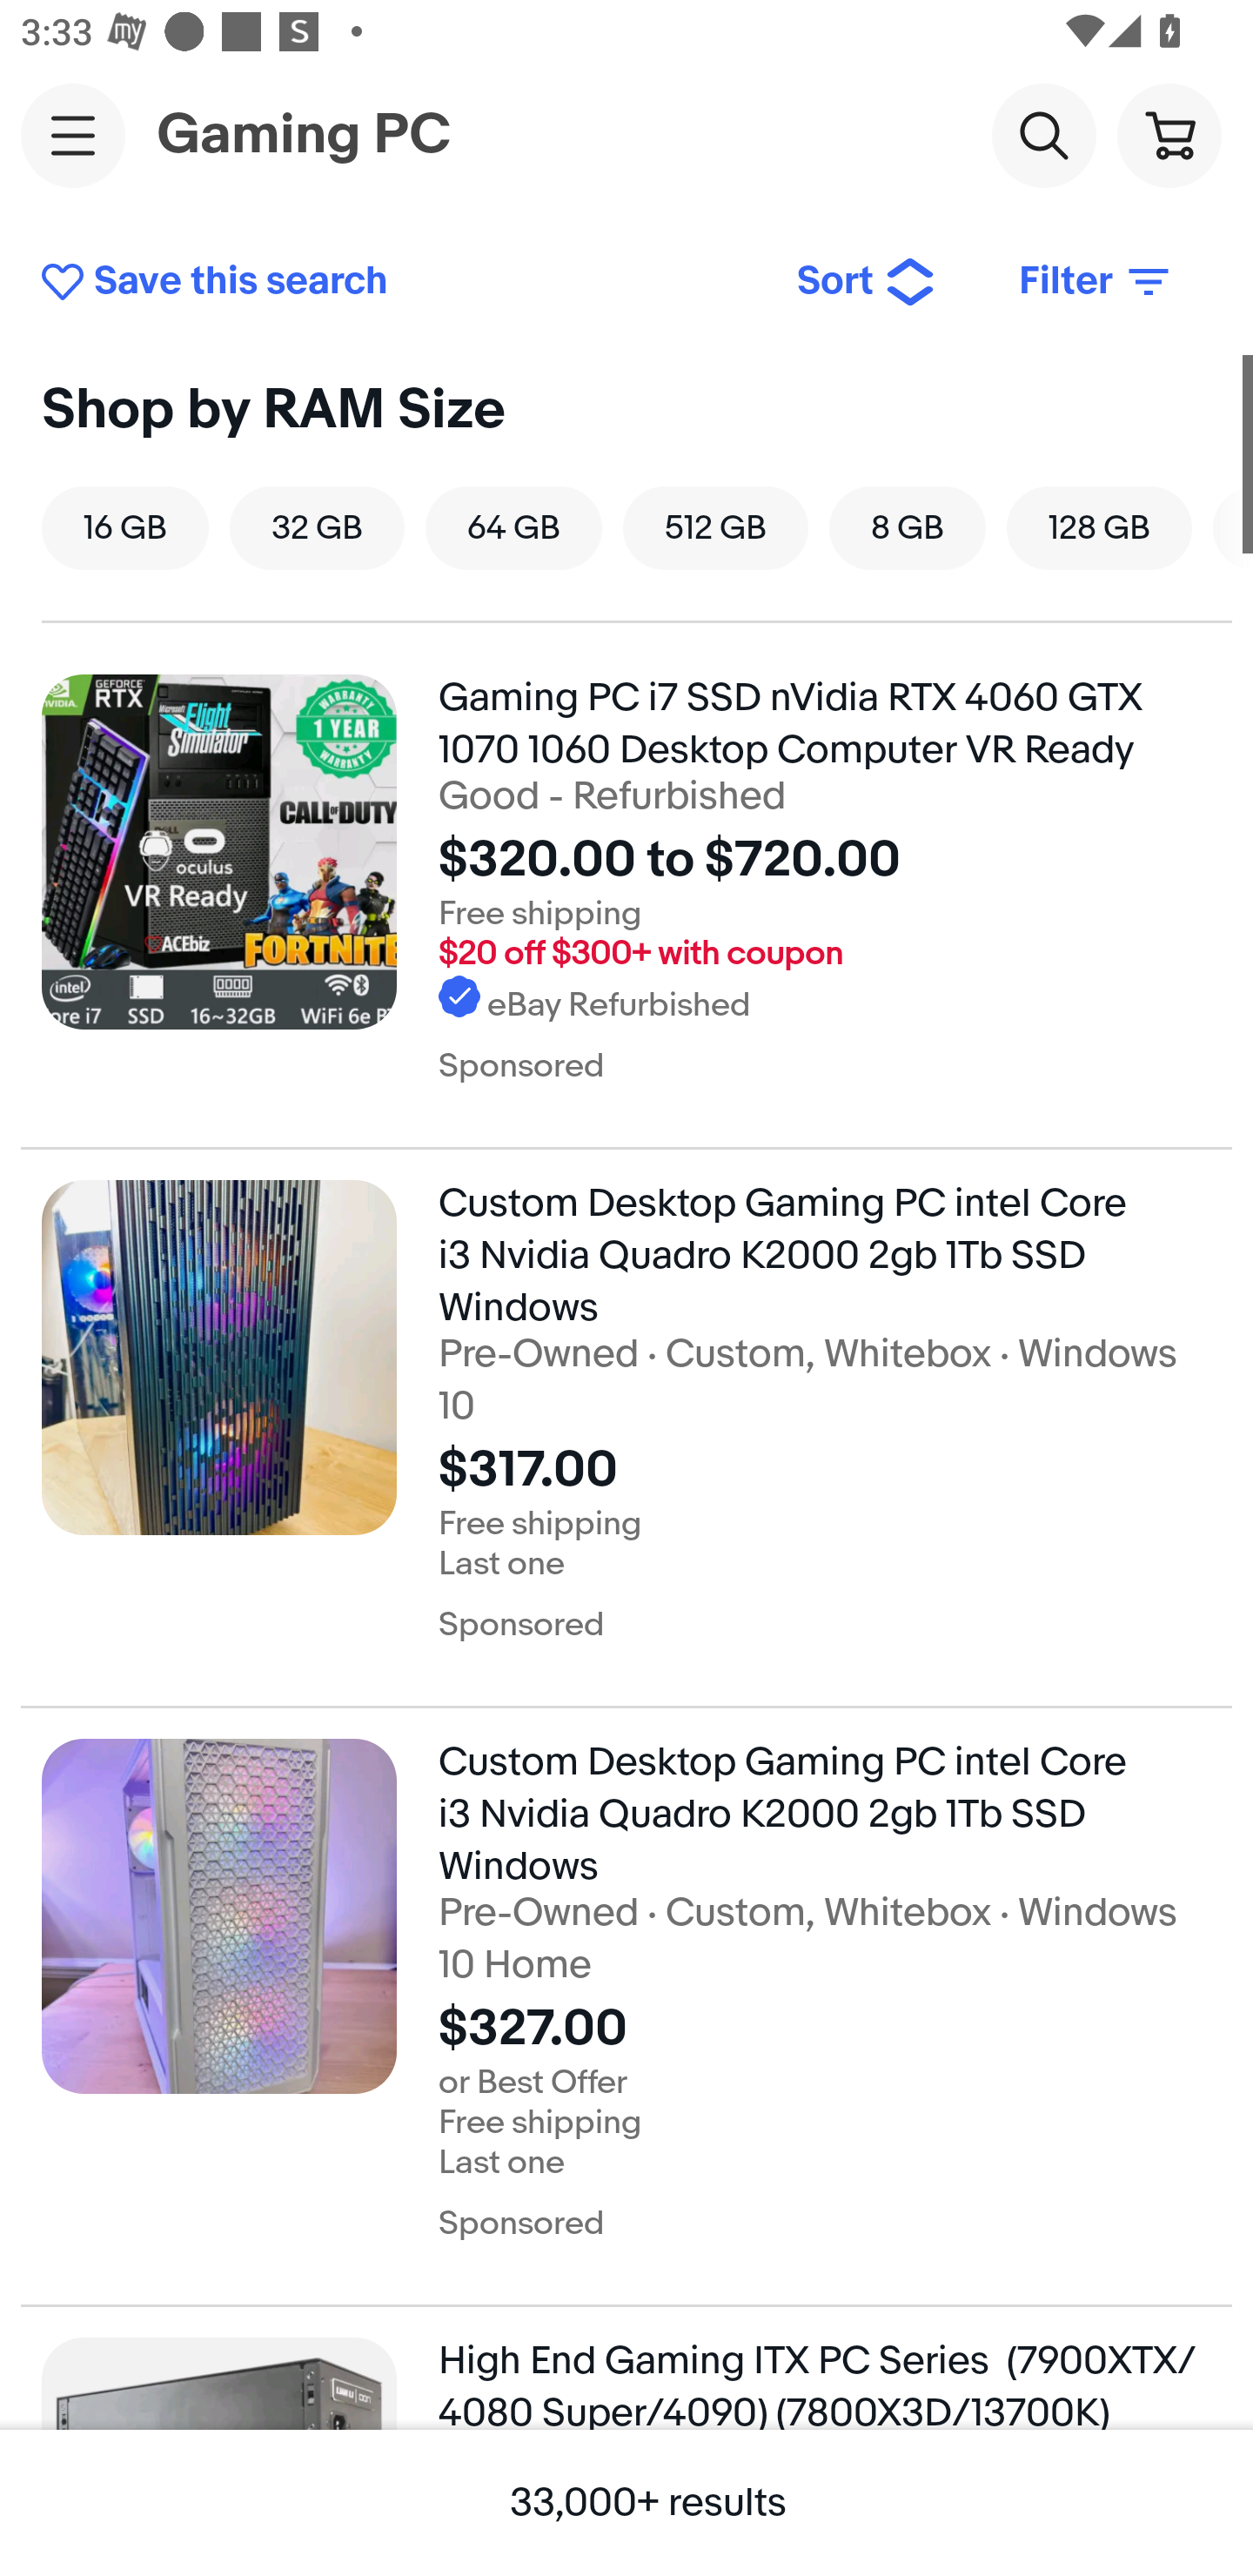 Image resolution: width=1253 pixels, height=2576 pixels. I want to click on 8 GB 8 GB, RAM Size, so click(908, 527).